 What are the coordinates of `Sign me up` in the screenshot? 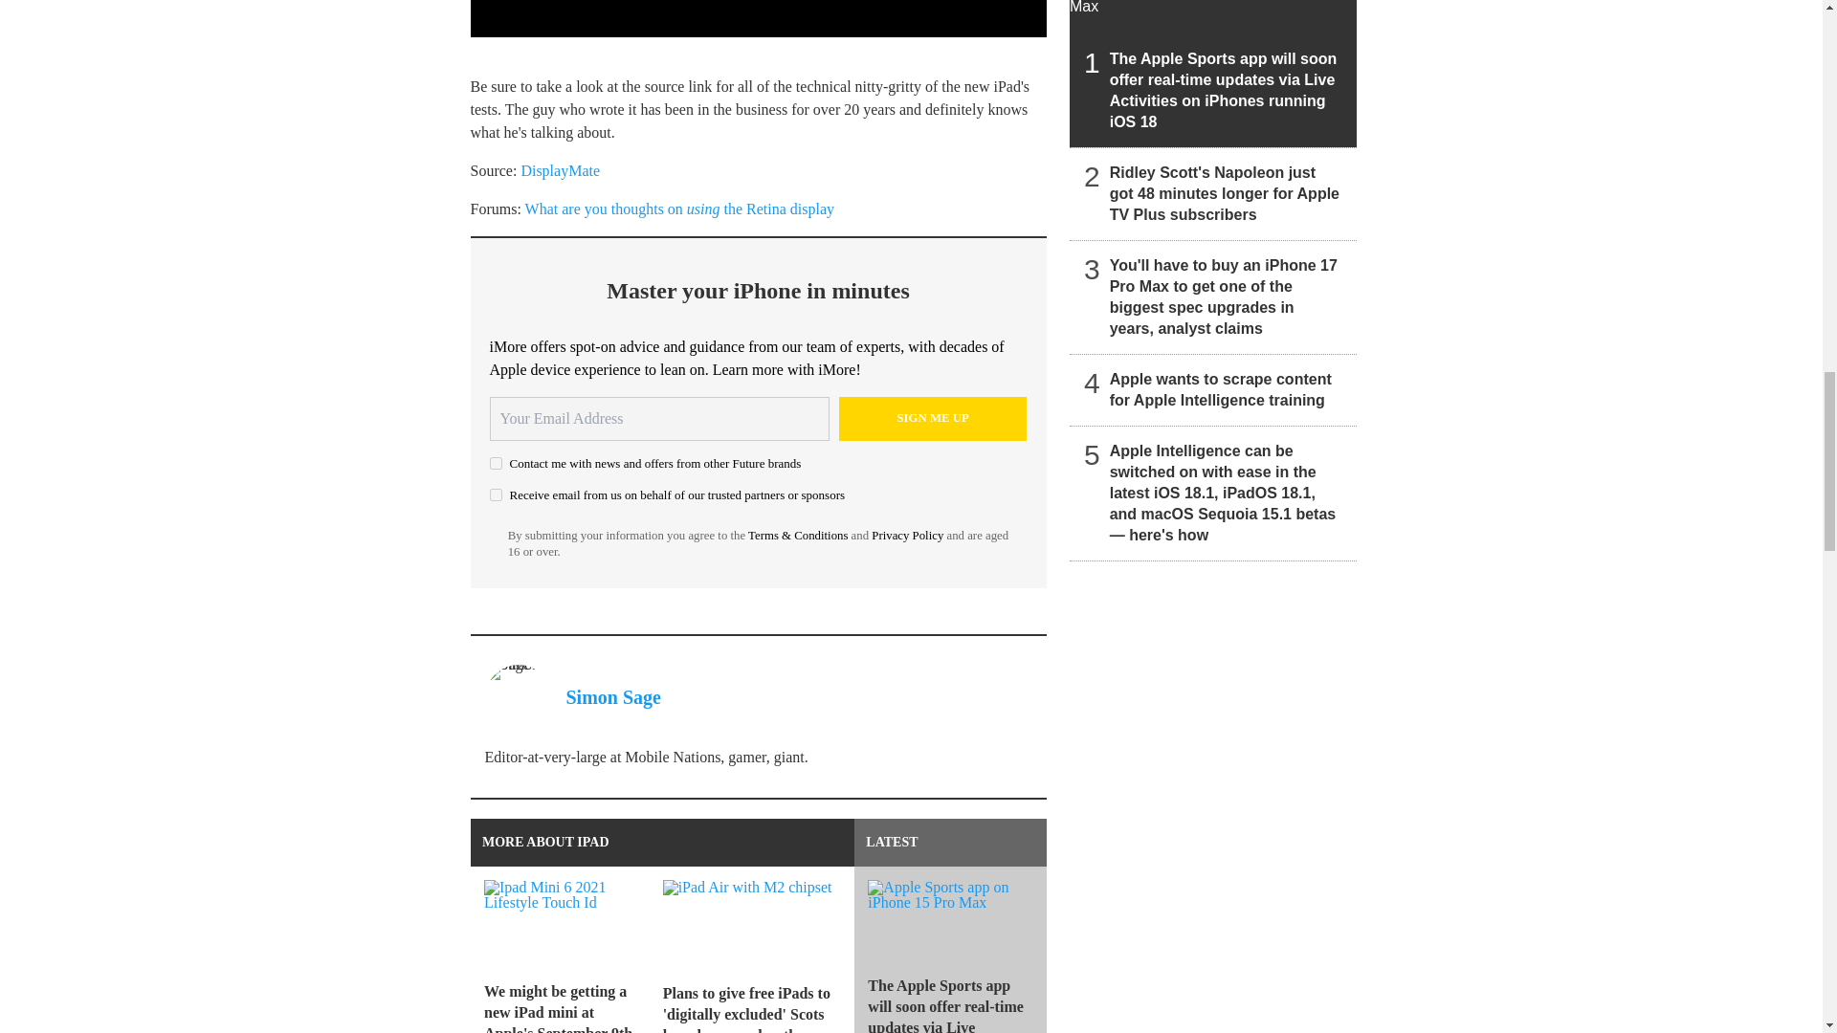 It's located at (933, 419).